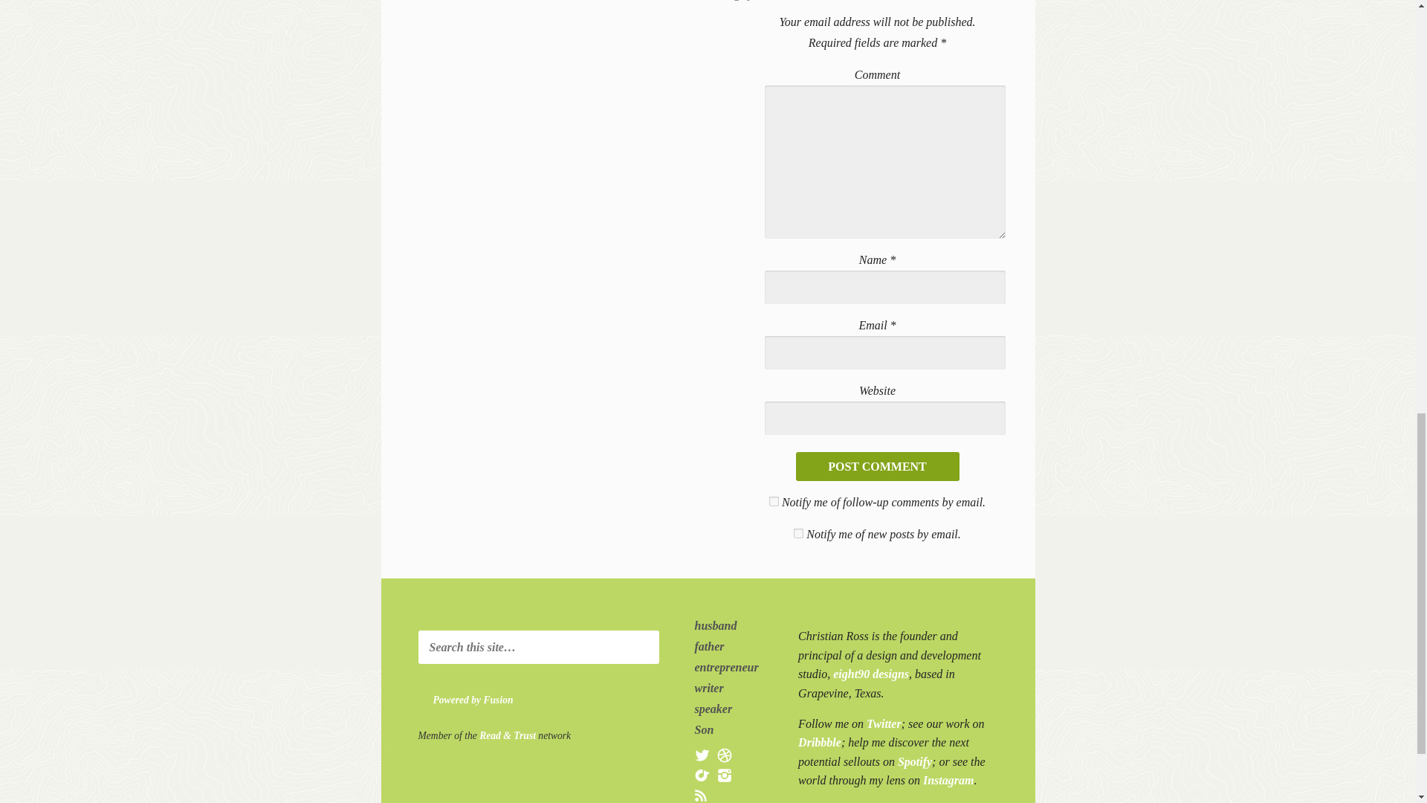  Describe the element at coordinates (871, 674) in the screenshot. I see `eight90 designs` at that location.